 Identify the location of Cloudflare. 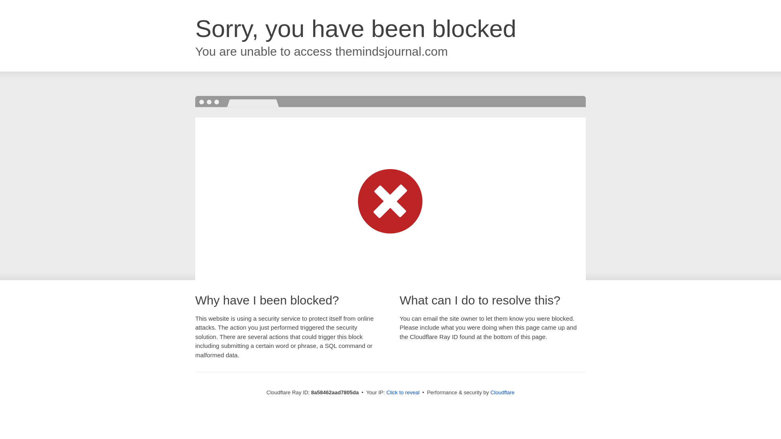
(502, 392).